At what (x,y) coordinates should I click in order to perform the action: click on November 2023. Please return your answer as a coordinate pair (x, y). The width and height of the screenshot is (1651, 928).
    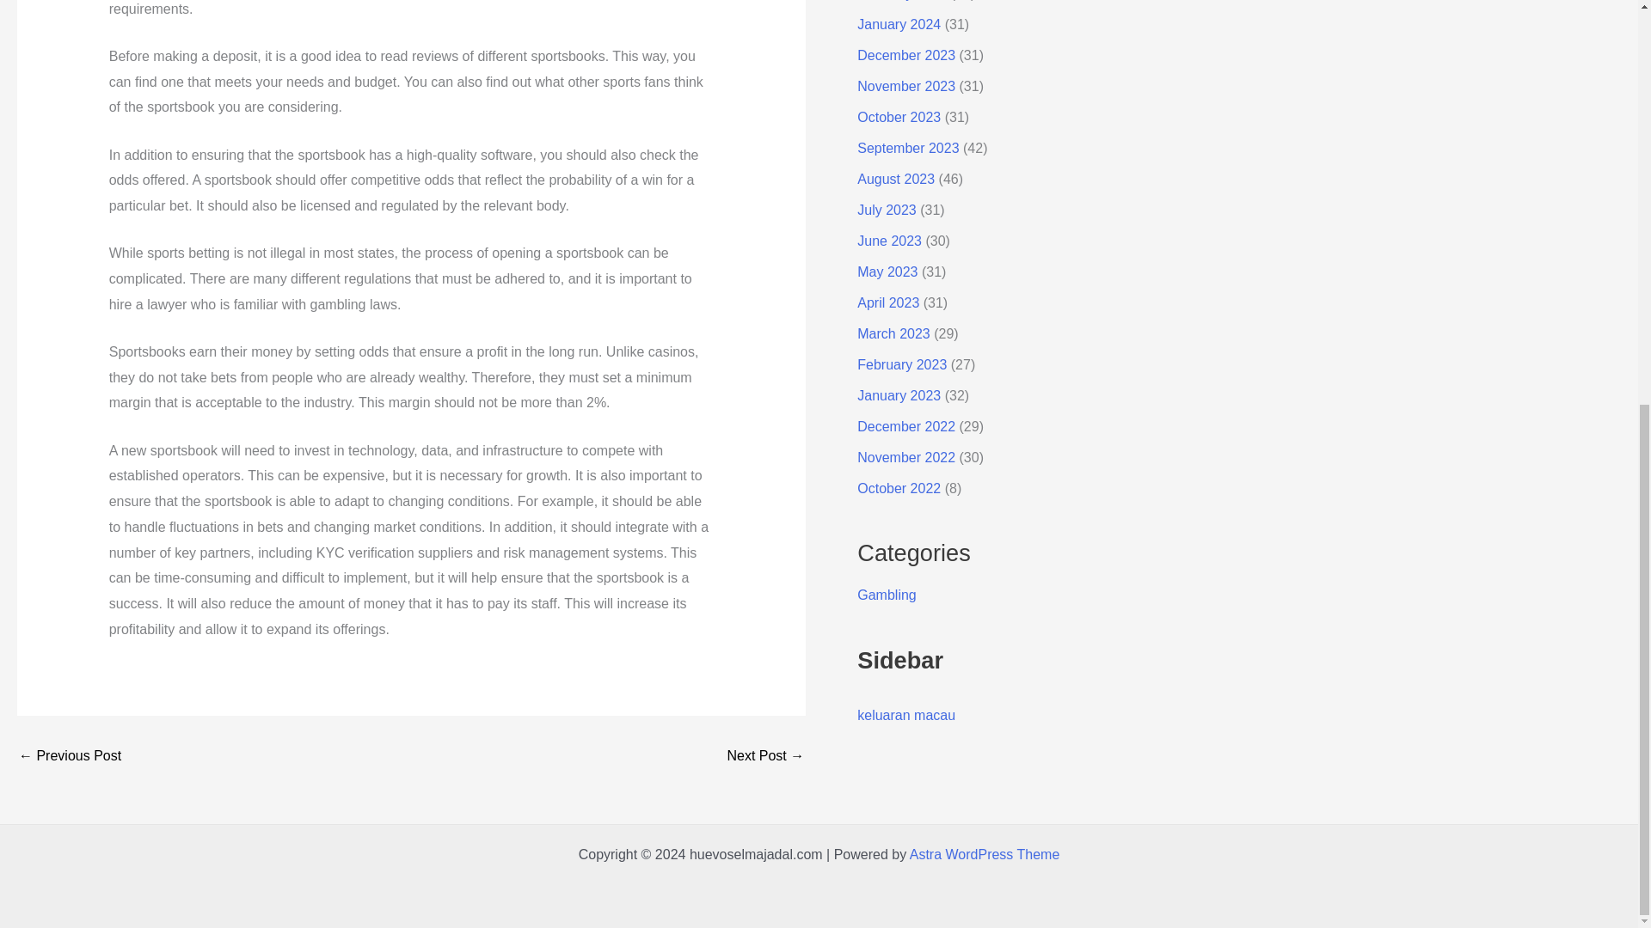
    Looking at the image, I should click on (906, 86).